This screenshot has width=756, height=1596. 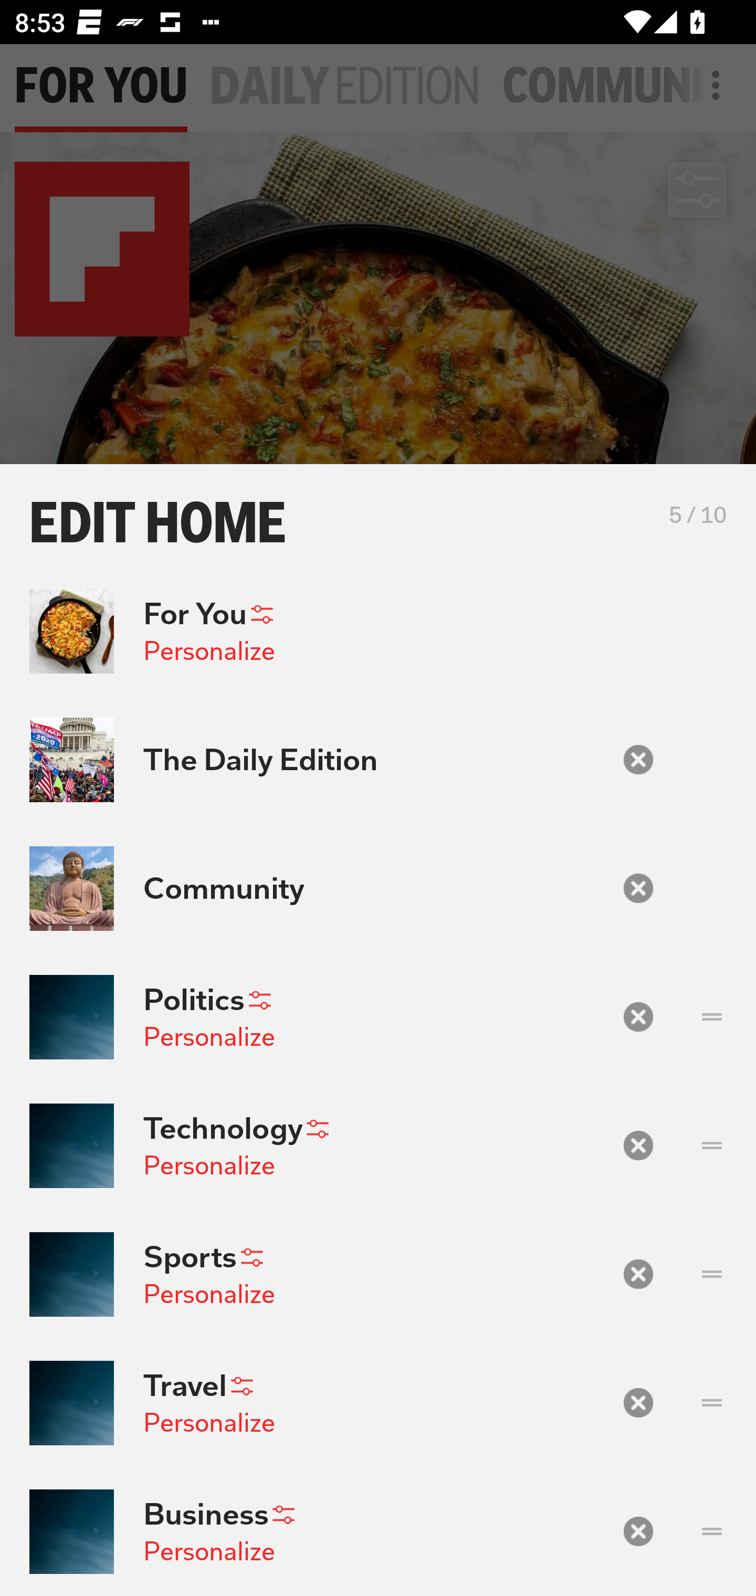 What do you see at coordinates (209, 1294) in the screenshot?
I see `Personalize` at bounding box center [209, 1294].